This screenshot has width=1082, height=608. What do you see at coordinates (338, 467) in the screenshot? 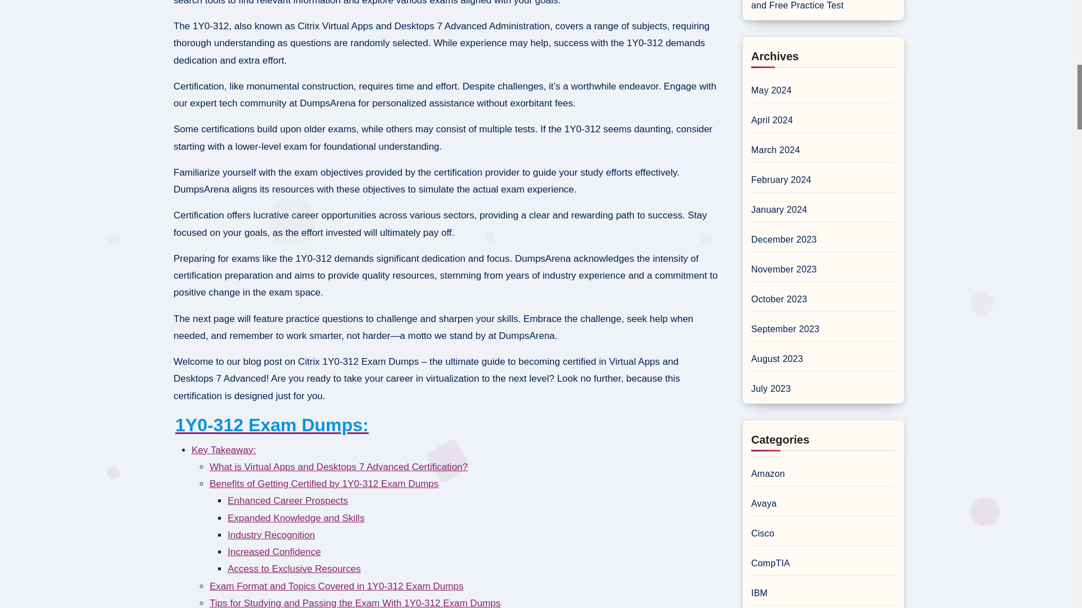
I see `What is Virtual Apps and Desktops 7 Advanced Certification?` at bounding box center [338, 467].